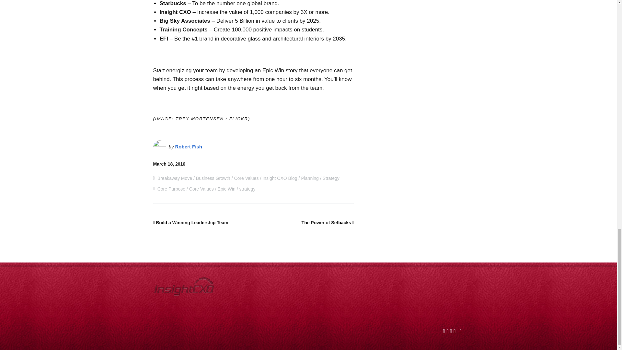 The image size is (622, 350). I want to click on Epic Win, so click(227, 189).